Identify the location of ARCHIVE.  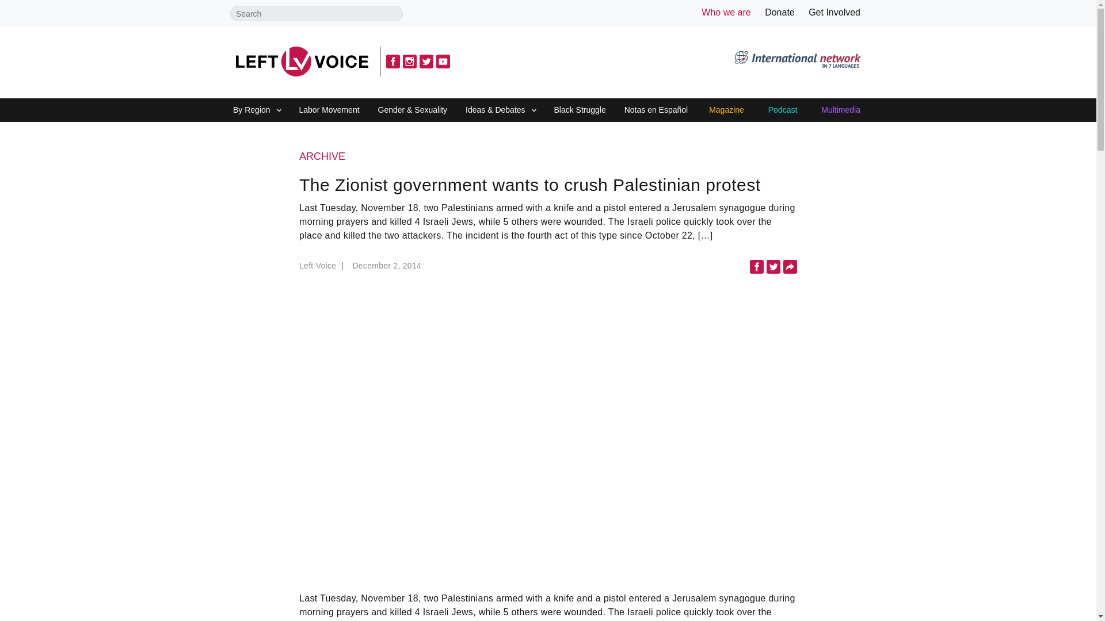
(548, 157).